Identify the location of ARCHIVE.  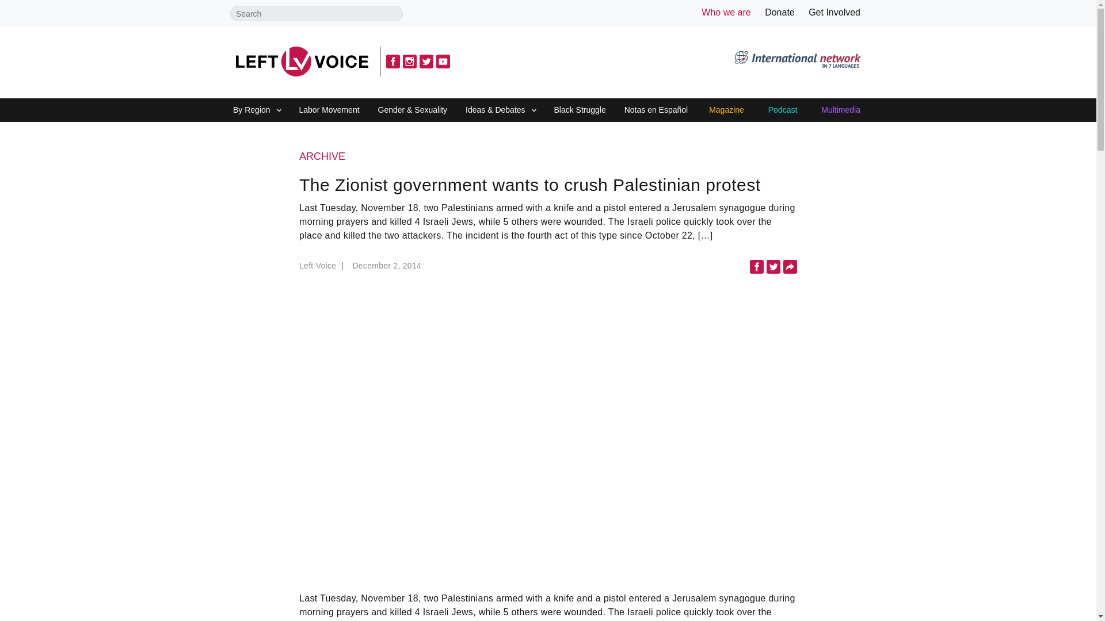
(548, 157).